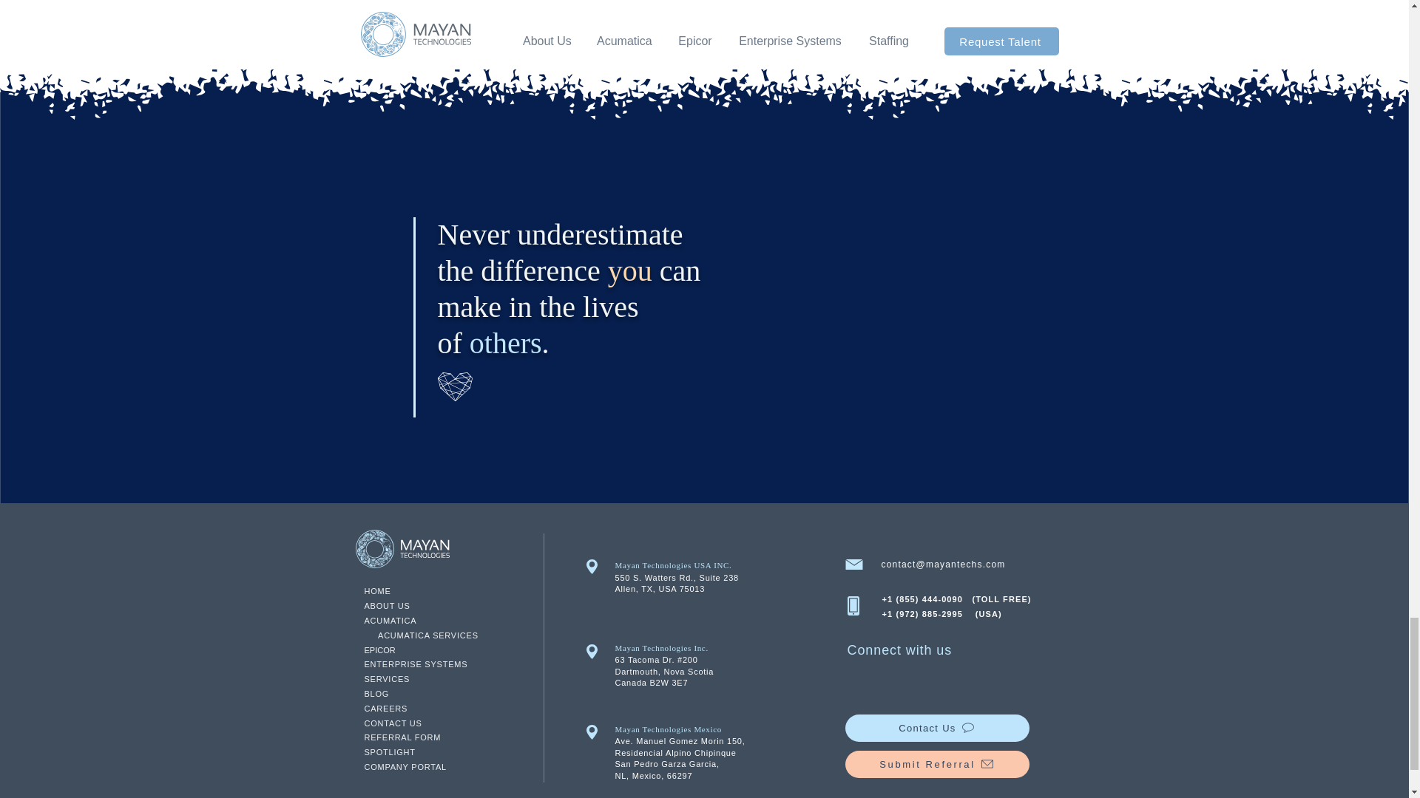 The image size is (1420, 798). Describe the element at coordinates (661, 647) in the screenshot. I see `Mayan Technologies Inc.` at that location.